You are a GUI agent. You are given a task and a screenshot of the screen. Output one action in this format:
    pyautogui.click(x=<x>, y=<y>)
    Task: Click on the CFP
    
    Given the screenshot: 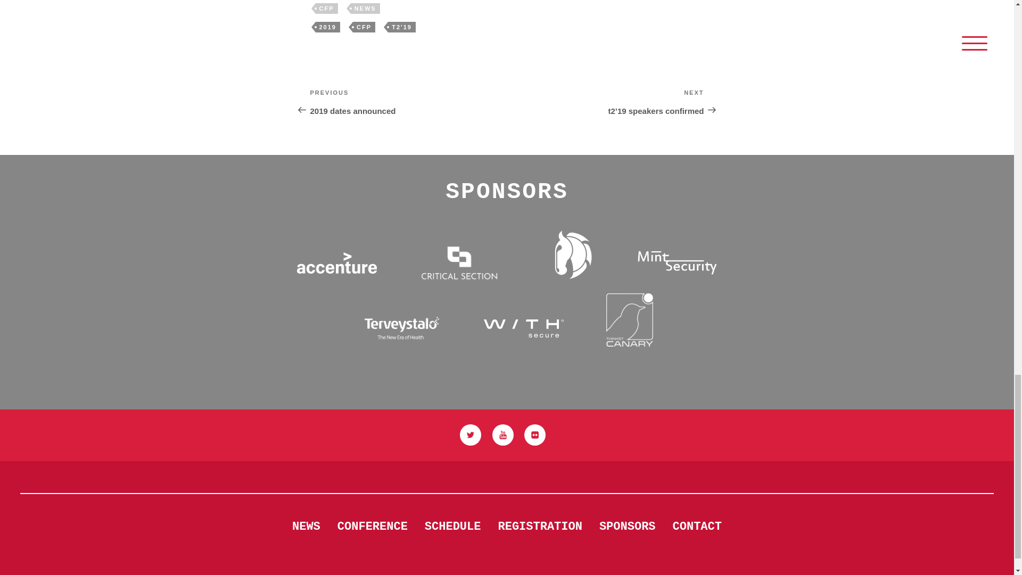 What is the action you would take?
    pyautogui.click(x=326, y=9)
    